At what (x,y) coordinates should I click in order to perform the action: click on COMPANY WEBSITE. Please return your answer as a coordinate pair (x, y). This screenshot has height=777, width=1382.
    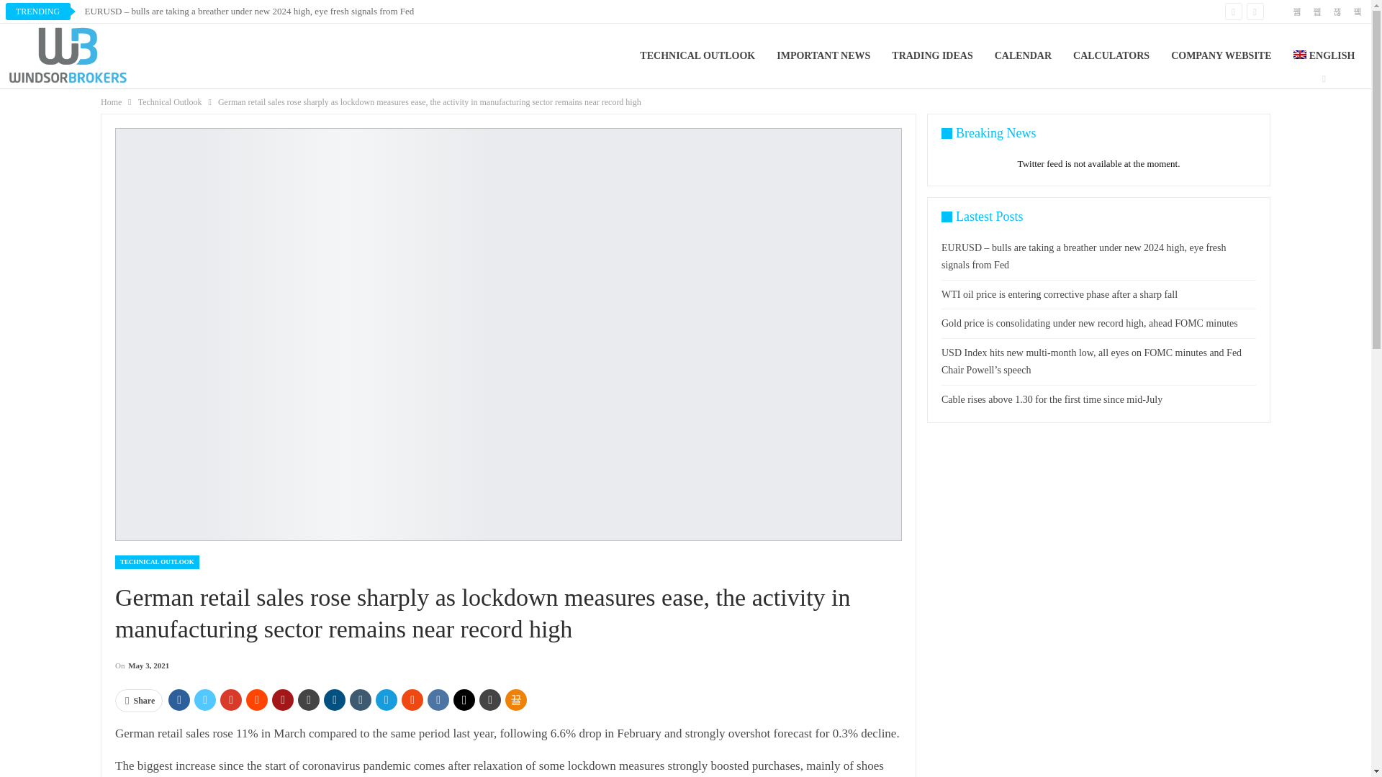
    Looking at the image, I should click on (1221, 56).